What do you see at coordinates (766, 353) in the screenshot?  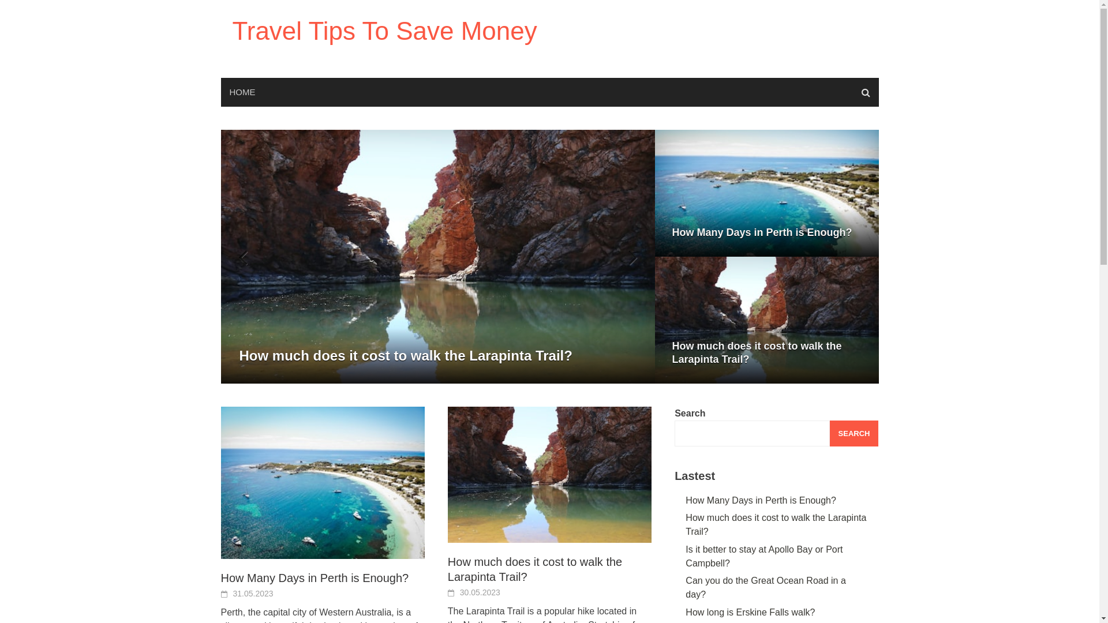 I see `How much does it cost to walk the Larapinta Trail?` at bounding box center [766, 353].